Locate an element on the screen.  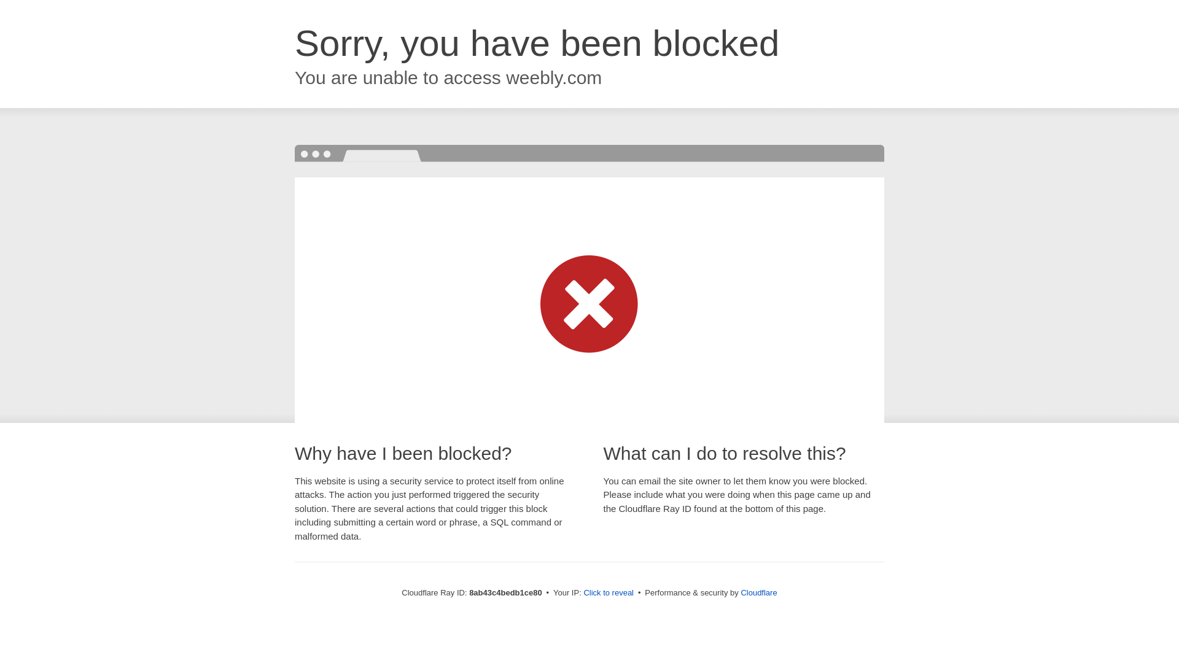
Click to reveal is located at coordinates (609, 593).